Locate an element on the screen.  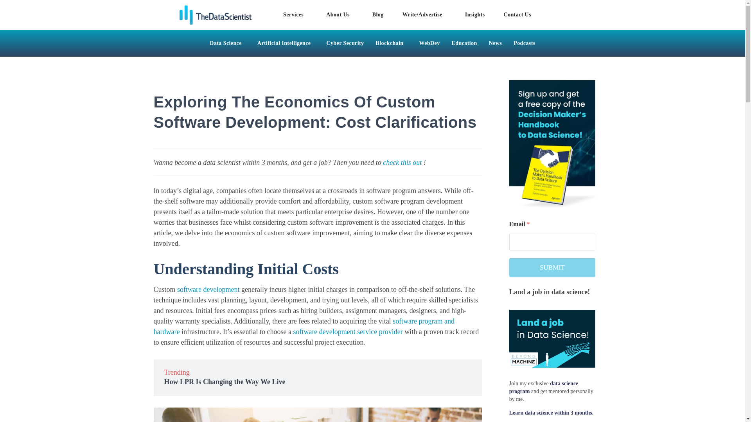
Contact Us is located at coordinates (517, 14).